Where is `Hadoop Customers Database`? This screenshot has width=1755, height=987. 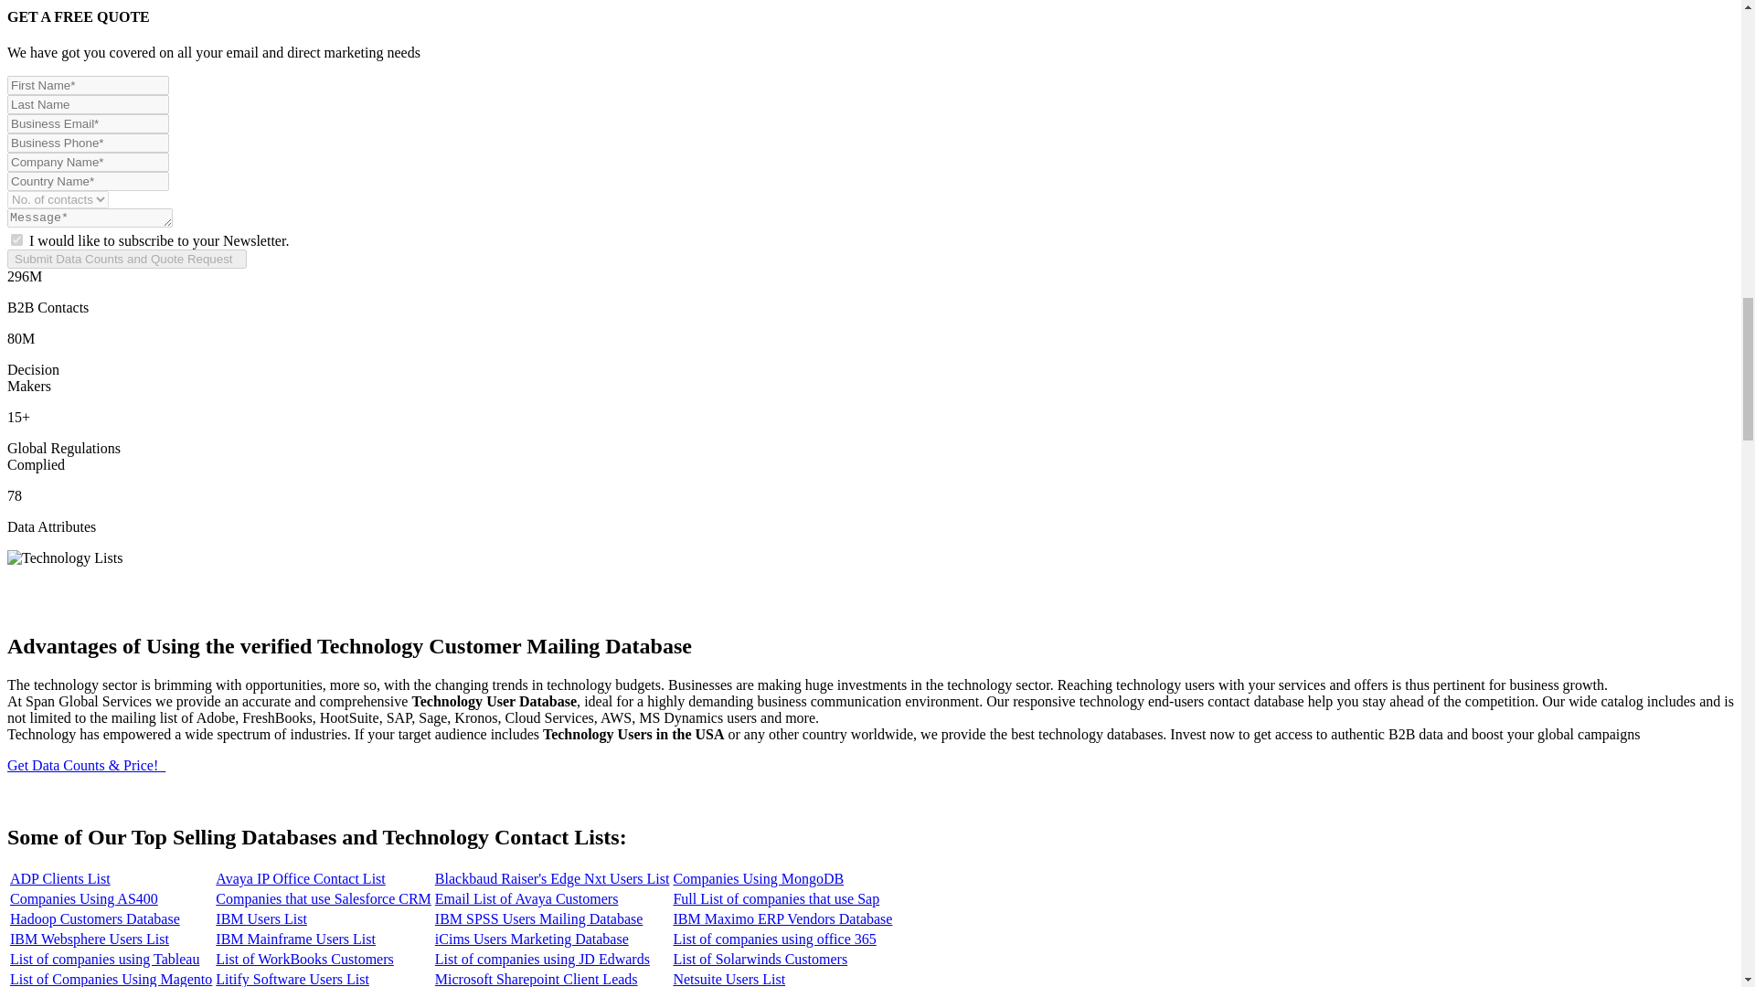
Hadoop Customers Database is located at coordinates (95, 918).